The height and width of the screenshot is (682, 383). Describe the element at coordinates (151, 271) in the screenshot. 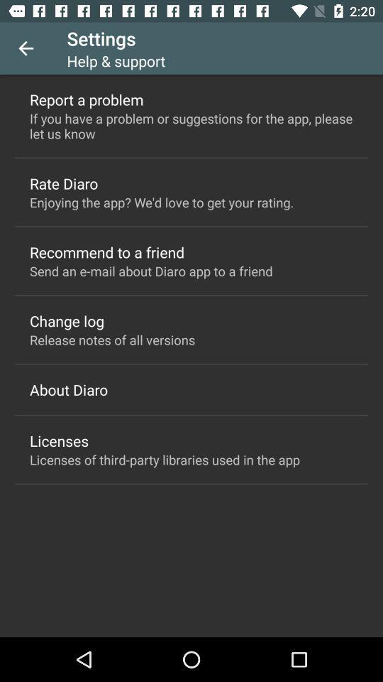

I see `open send an e item` at that location.